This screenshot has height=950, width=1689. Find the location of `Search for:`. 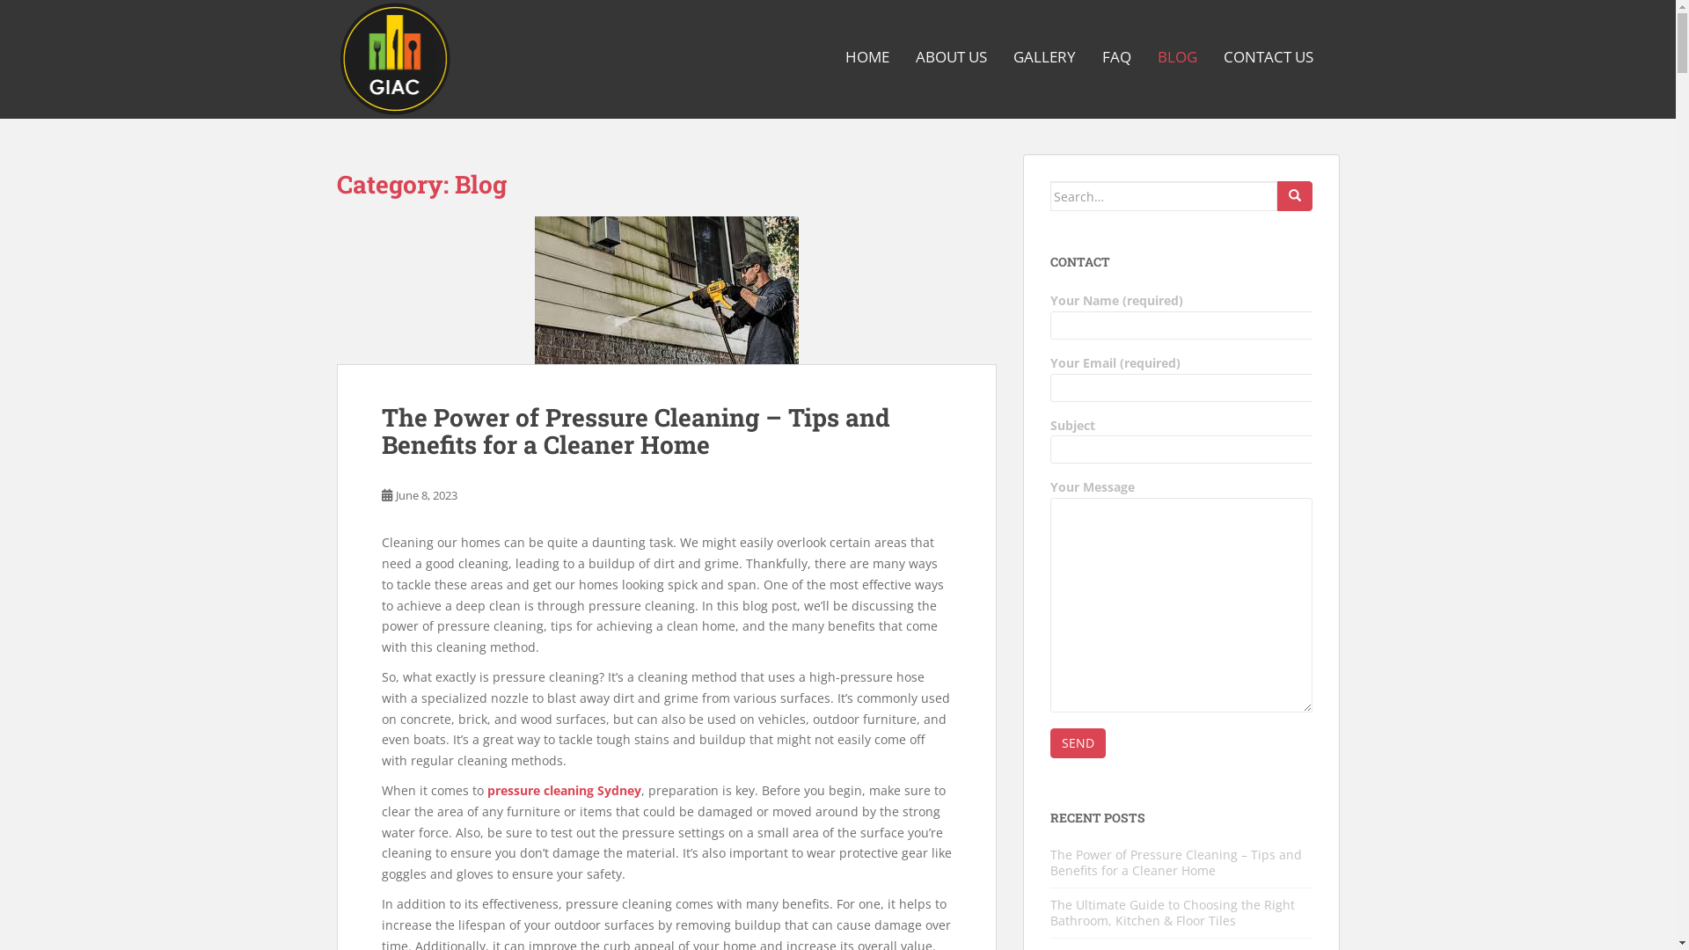

Search for: is located at coordinates (1164, 196).